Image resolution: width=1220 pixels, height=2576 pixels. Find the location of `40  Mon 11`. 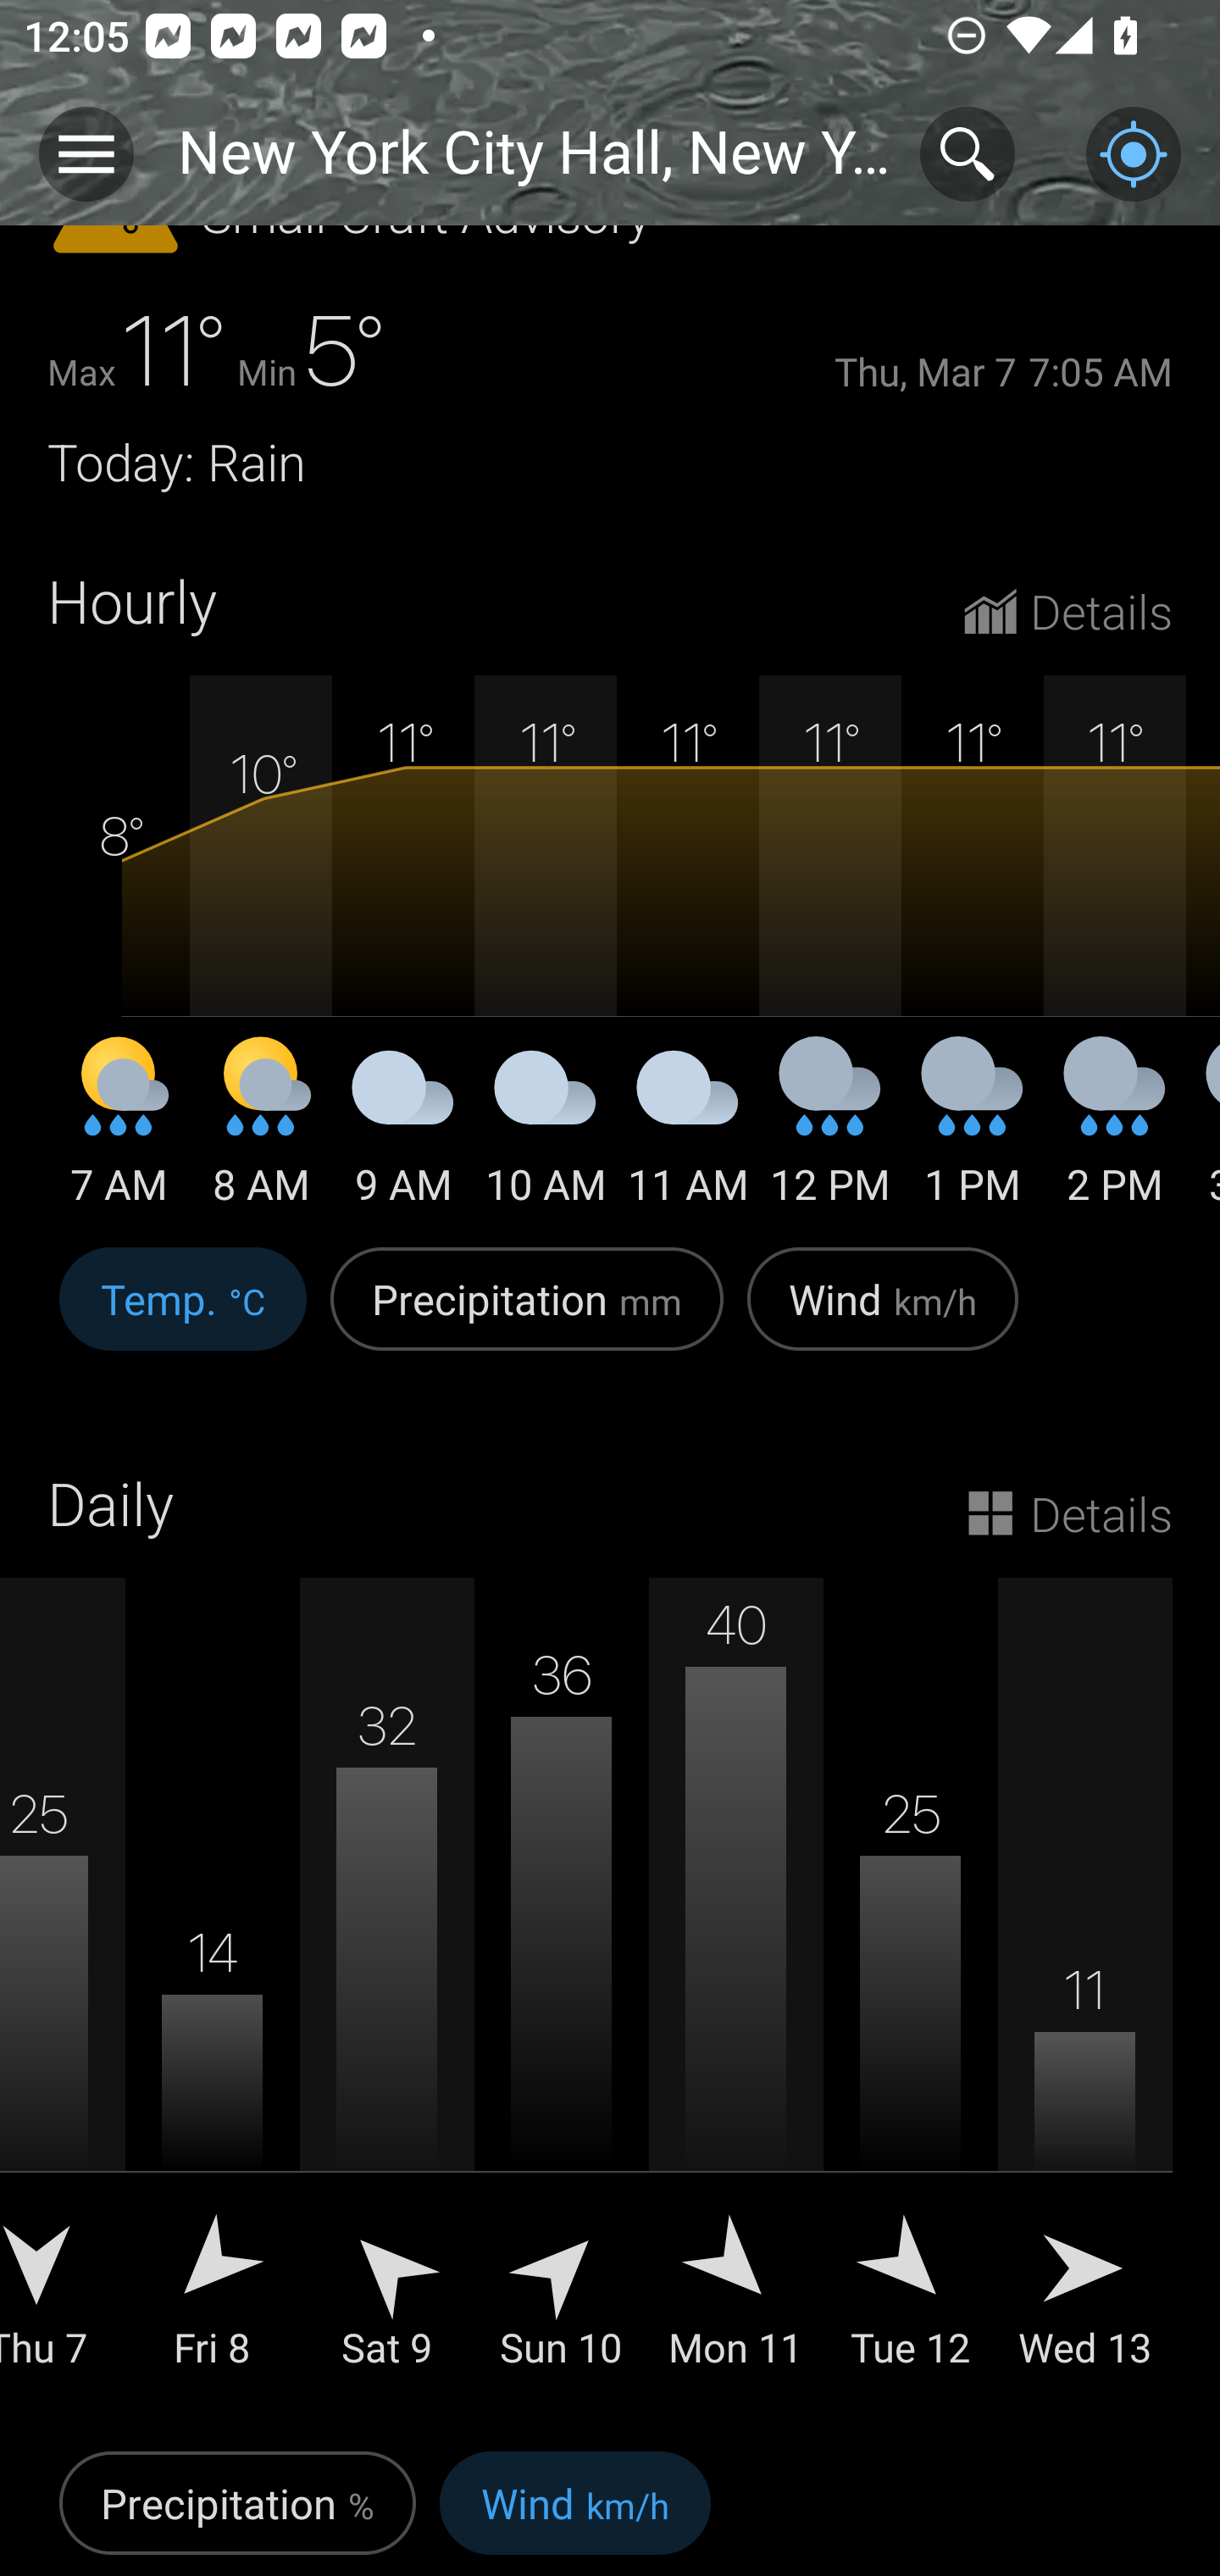

40  Mon 11 is located at coordinates (736, 1996).